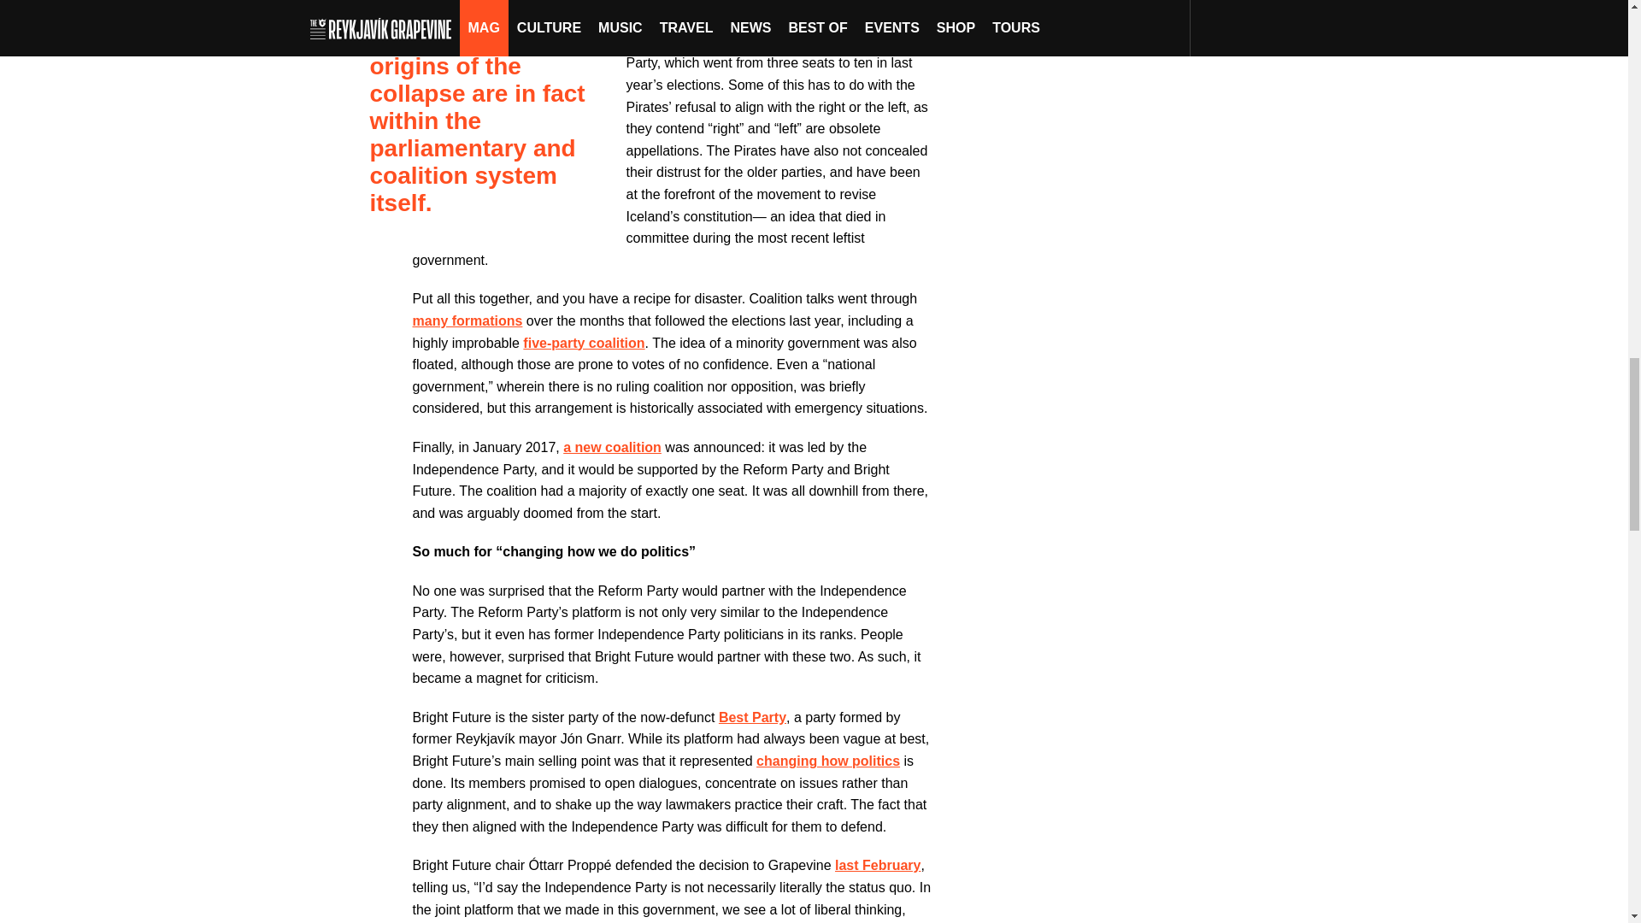  What do you see at coordinates (584, 344) in the screenshot?
I see `five-party coalition` at bounding box center [584, 344].